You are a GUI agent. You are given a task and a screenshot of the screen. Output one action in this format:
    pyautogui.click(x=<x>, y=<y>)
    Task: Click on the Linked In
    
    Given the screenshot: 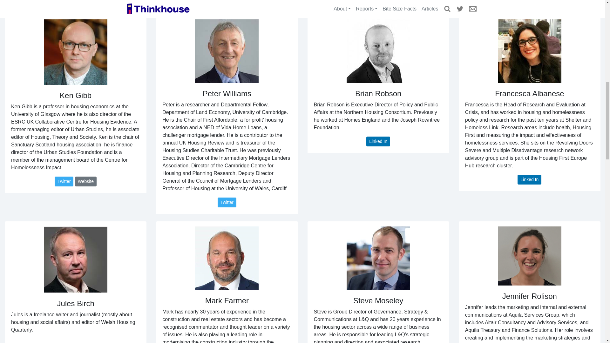 What is the action you would take?
    pyautogui.click(x=529, y=179)
    